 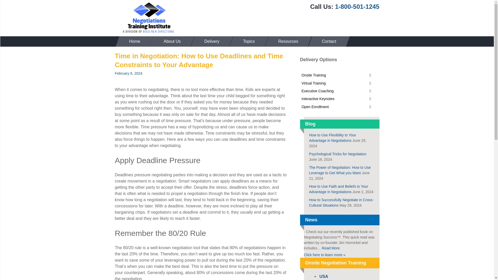 What do you see at coordinates (286, 41) in the screenshot?
I see `Resources` at bounding box center [286, 41].